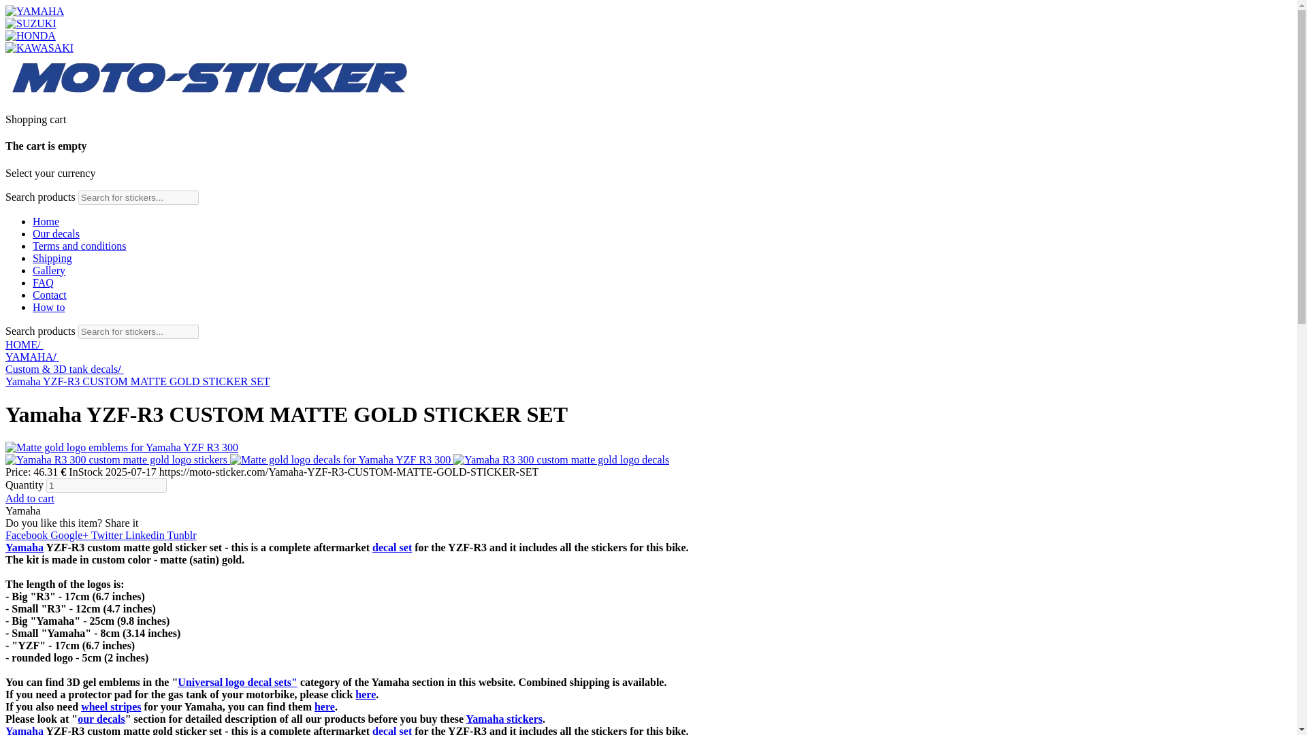 This screenshot has height=735, width=1307. What do you see at coordinates (24, 547) in the screenshot?
I see `Decal sets for Yamaha motorbikes` at bounding box center [24, 547].